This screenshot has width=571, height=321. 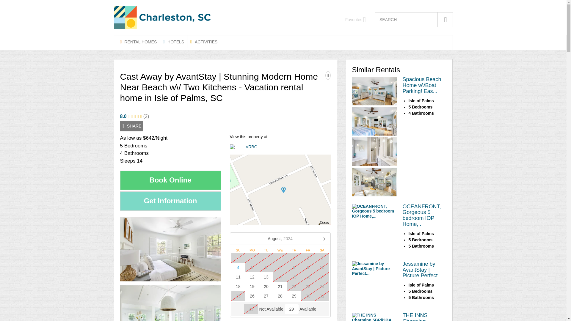 I want to click on HOTELS, so click(x=173, y=42).